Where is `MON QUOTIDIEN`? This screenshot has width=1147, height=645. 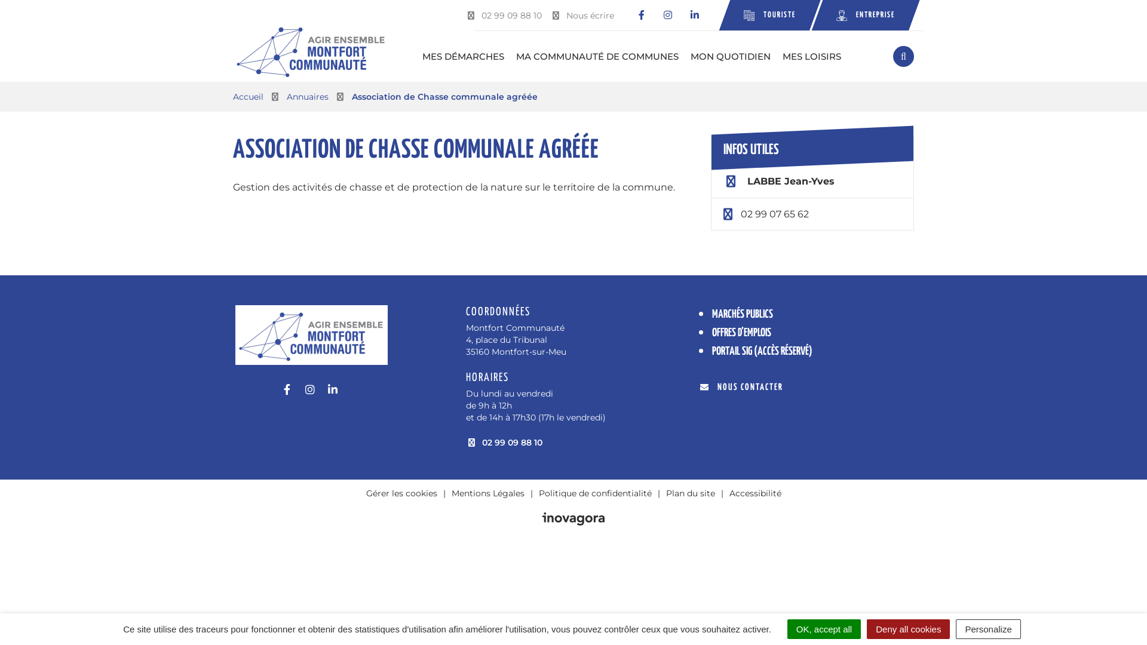 MON QUOTIDIEN is located at coordinates (731, 56).